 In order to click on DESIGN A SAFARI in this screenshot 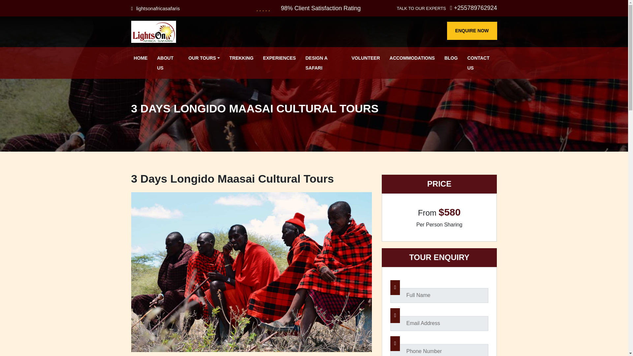, I will do `click(323, 63)`.